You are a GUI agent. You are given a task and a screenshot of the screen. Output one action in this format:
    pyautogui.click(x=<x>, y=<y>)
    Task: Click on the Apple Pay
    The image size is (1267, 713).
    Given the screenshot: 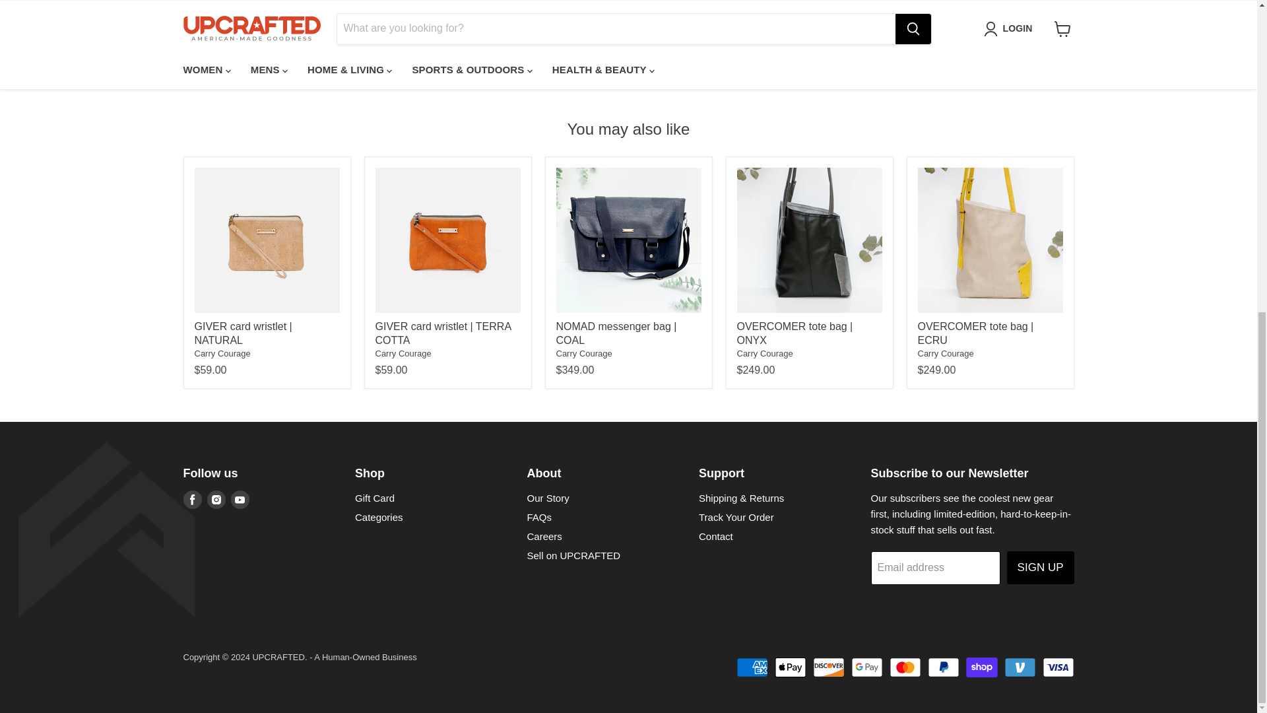 What is the action you would take?
    pyautogui.click(x=790, y=667)
    